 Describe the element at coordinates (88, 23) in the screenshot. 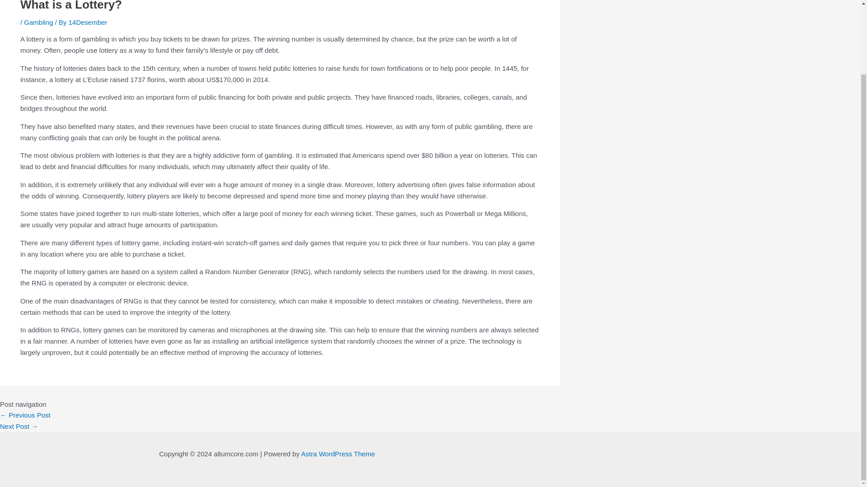

I see `View all posts by 14Desember` at that location.